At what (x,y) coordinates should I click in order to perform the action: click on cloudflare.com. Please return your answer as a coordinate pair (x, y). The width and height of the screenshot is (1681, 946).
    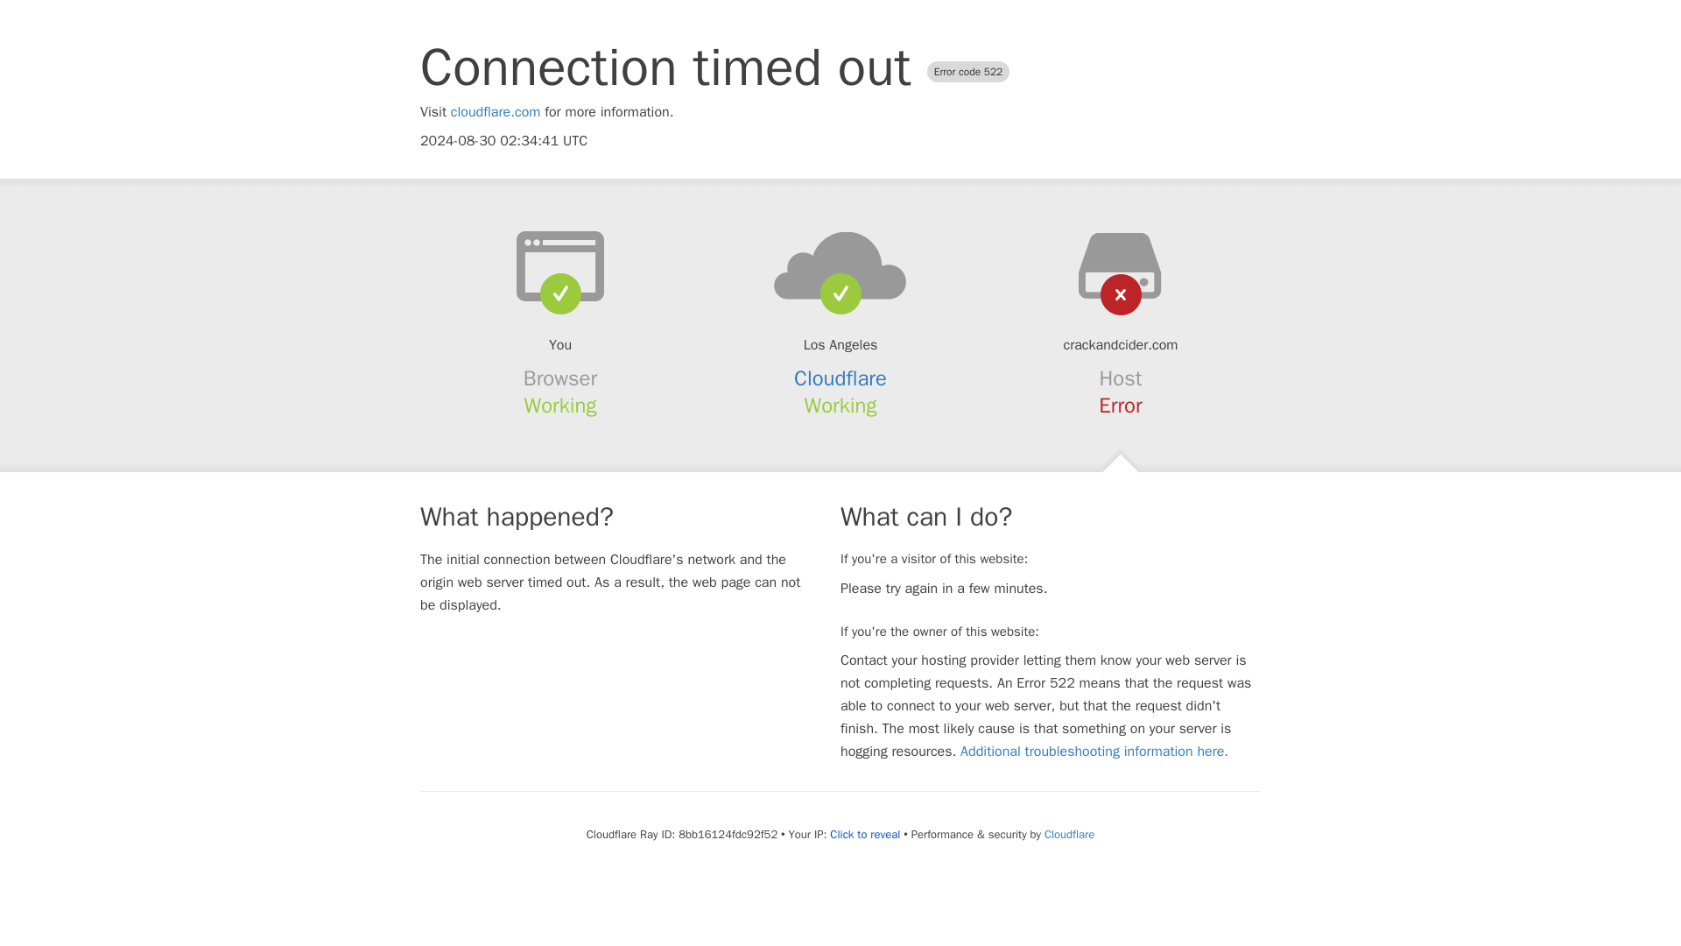
    Looking at the image, I should click on (496, 112).